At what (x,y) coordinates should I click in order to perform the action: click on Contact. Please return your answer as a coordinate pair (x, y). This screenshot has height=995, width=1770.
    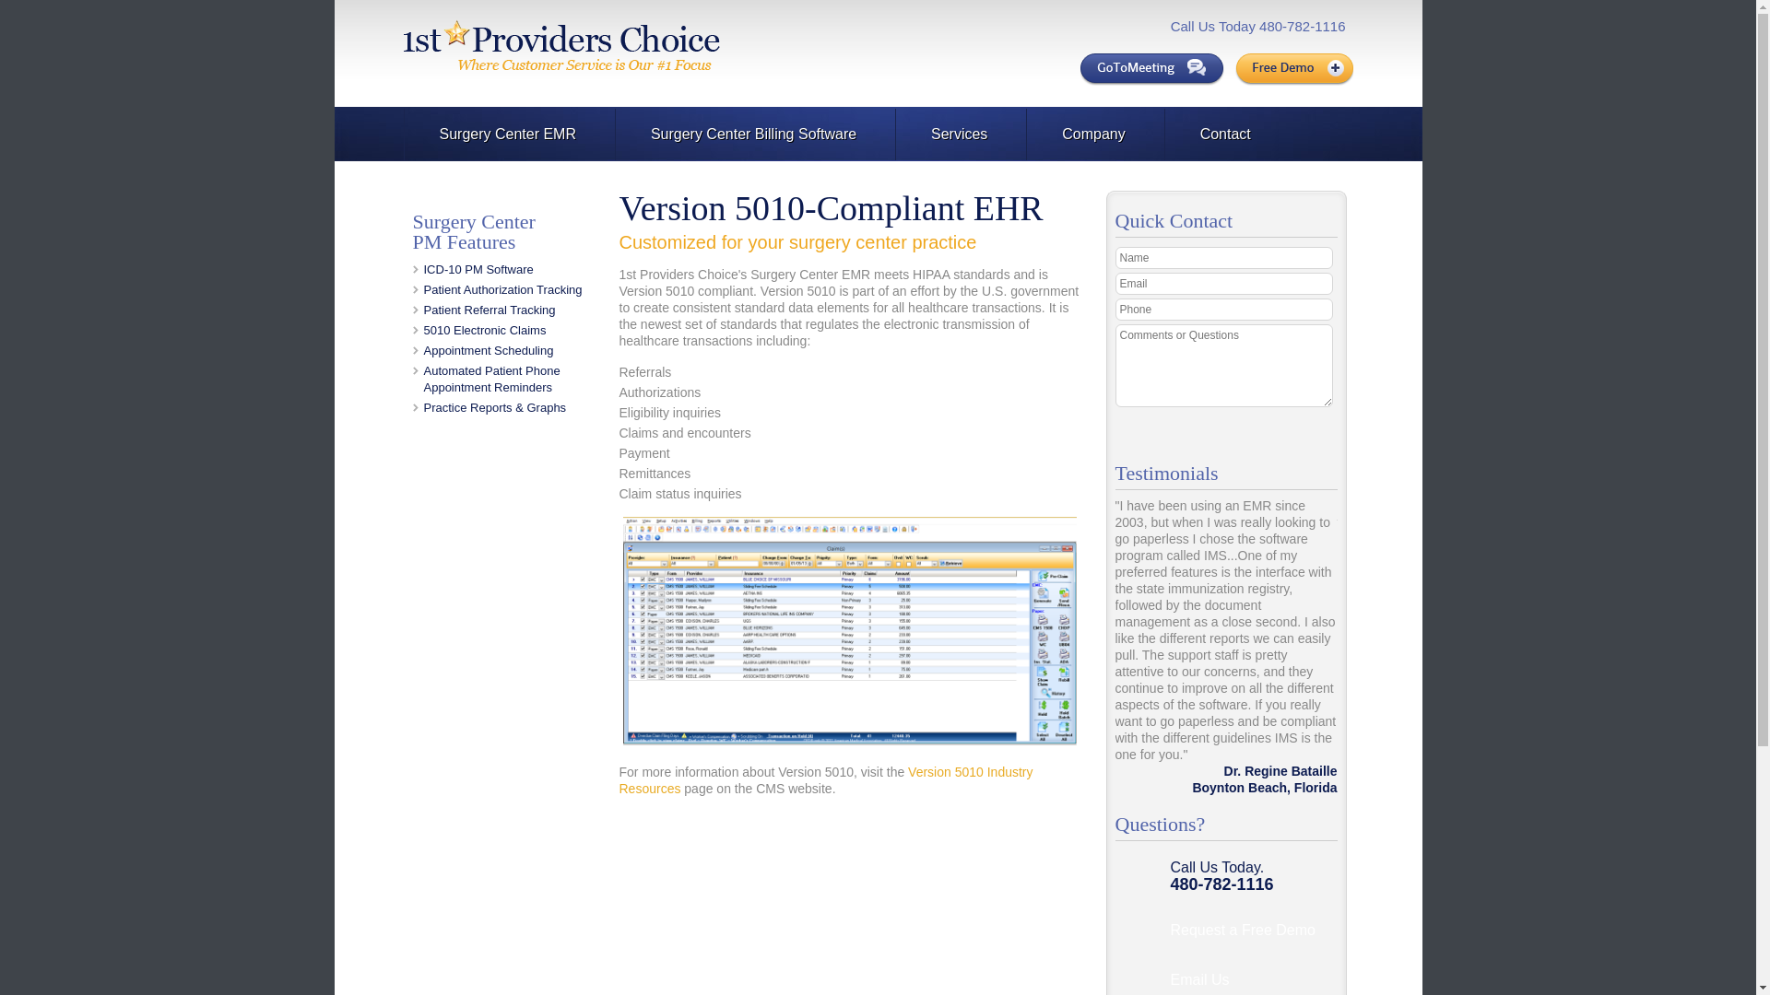
    Looking at the image, I should click on (1225, 135).